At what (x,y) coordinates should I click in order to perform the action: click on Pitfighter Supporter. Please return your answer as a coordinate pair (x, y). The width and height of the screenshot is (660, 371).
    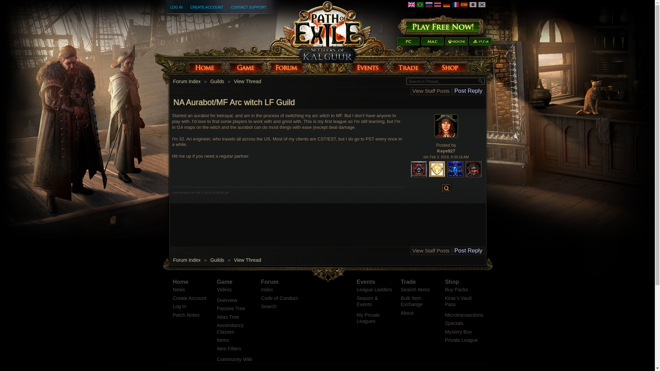
    Looking at the image, I should click on (419, 169).